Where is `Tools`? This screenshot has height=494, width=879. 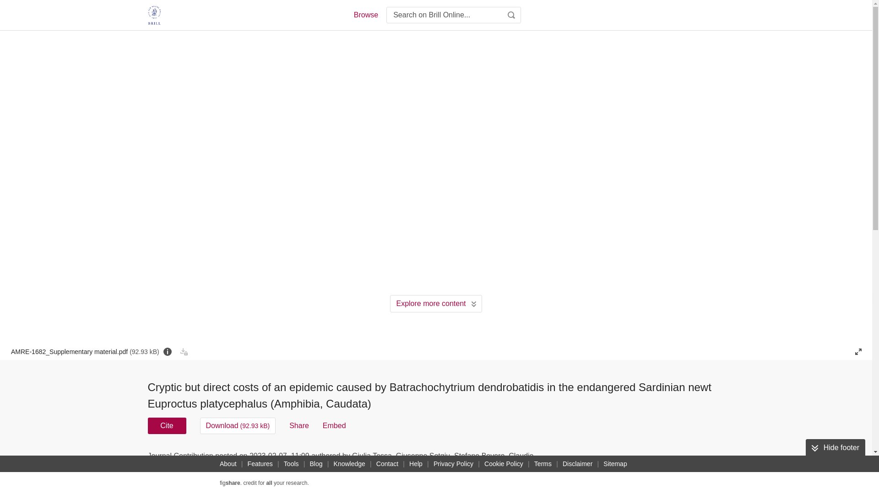
Tools is located at coordinates (291, 464).